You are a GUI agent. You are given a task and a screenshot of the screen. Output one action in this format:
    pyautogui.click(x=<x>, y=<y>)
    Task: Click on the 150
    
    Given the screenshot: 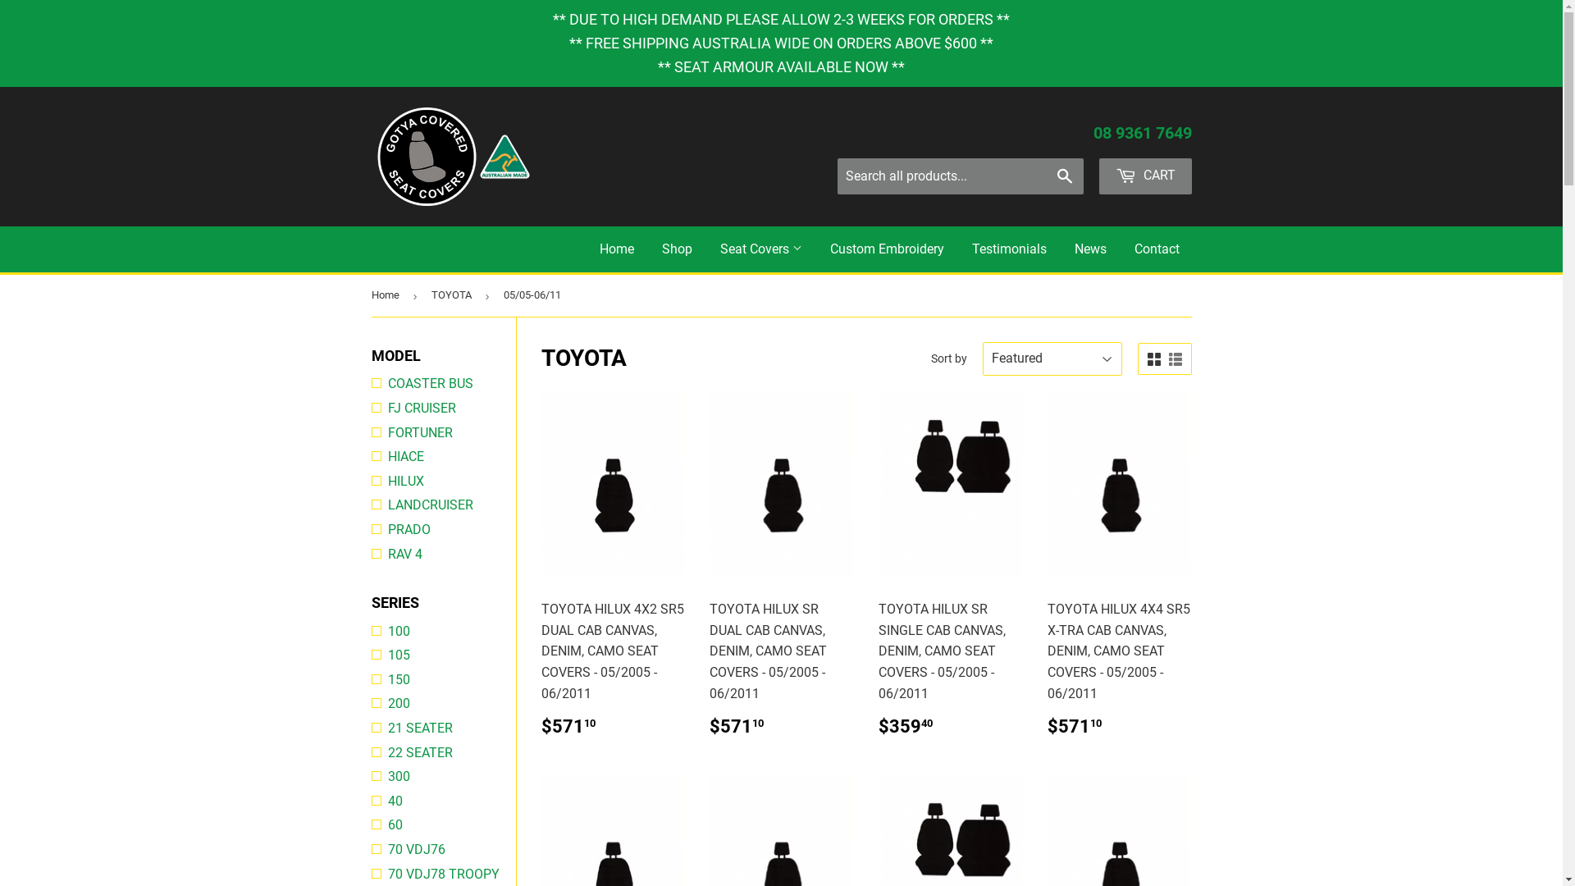 What is the action you would take?
    pyautogui.click(x=443, y=680)
    